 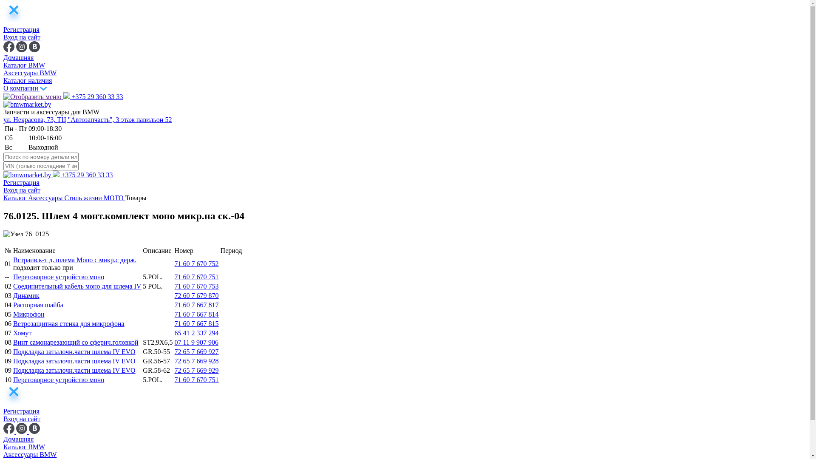 I want to click on 71 60 7 667 814, so click(x=197, y=314).